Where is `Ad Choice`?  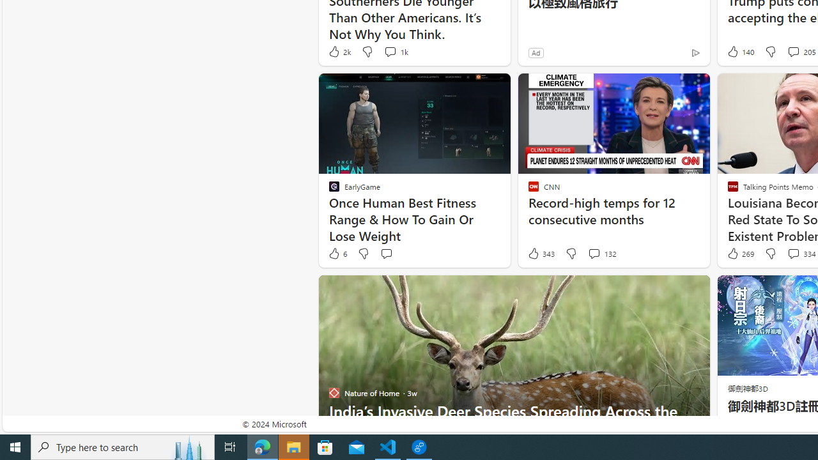
Ad Choice is located at coordinates (695, 52).